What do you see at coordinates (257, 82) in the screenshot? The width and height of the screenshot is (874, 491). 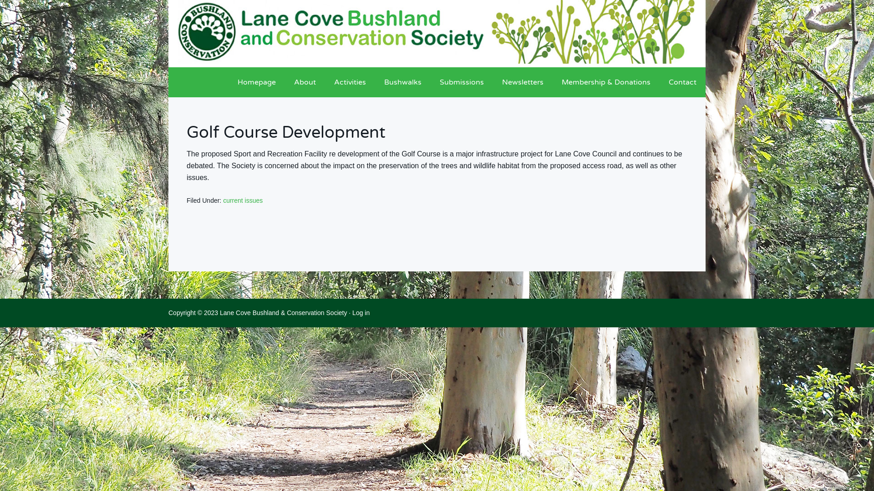 I see `Homepage` at bounding box center [257, 82].